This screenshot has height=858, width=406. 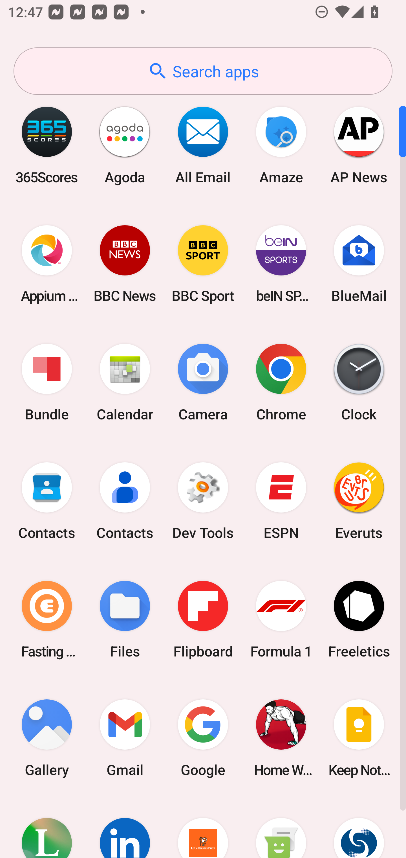 I want to click on Agoda, so click(x=125, y=145).